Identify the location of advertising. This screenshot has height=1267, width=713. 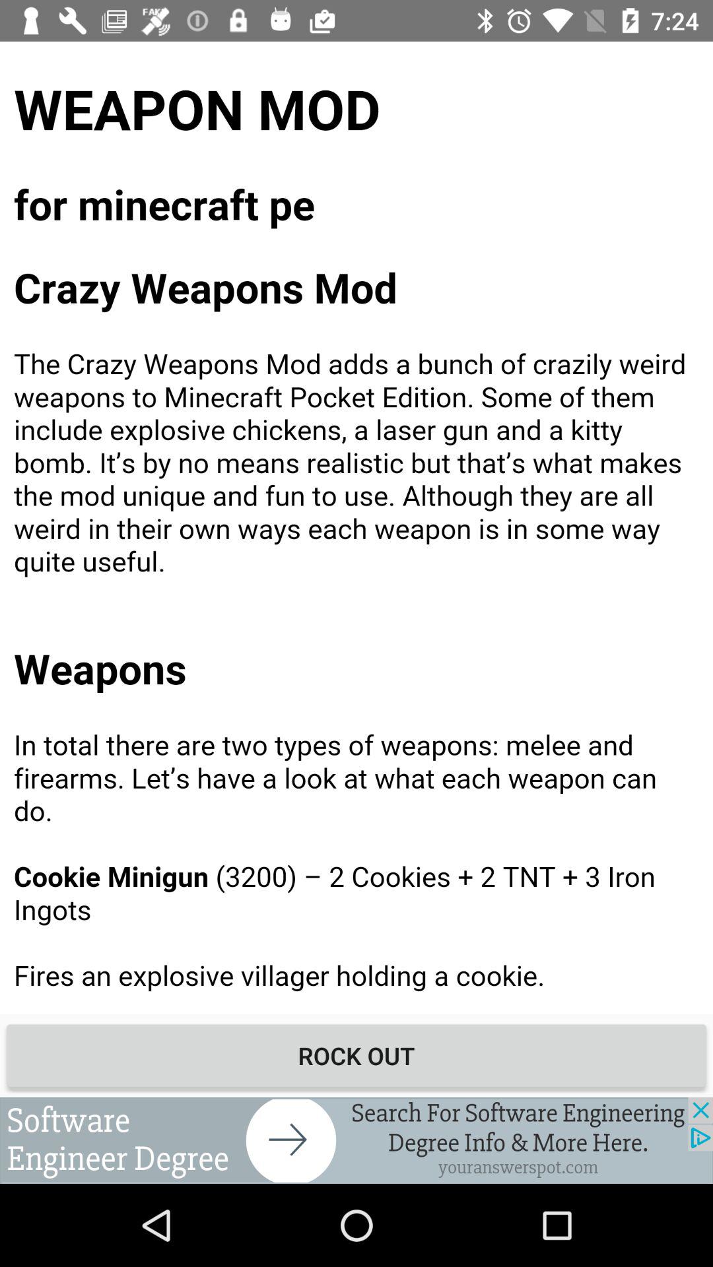
(356, 1140).